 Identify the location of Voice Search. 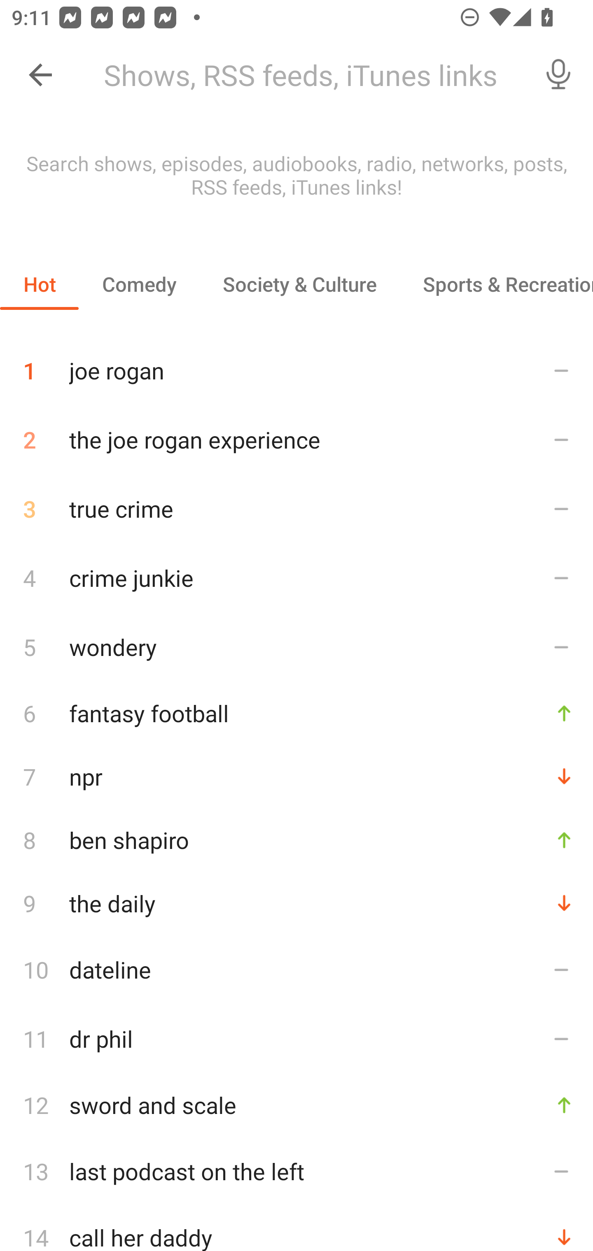
(558, 75).